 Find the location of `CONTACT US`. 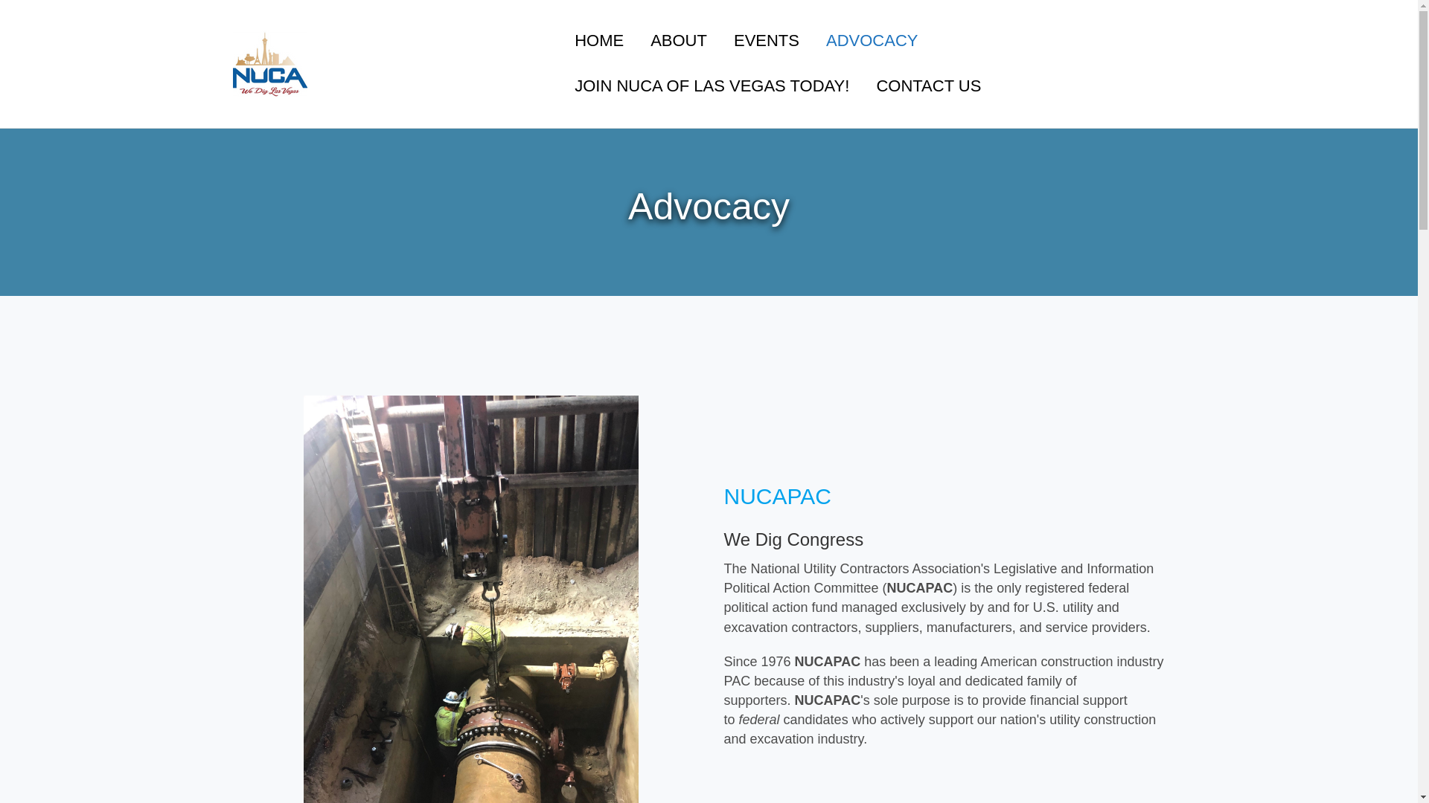

CONTACT US is located at coordinates (929, 86).